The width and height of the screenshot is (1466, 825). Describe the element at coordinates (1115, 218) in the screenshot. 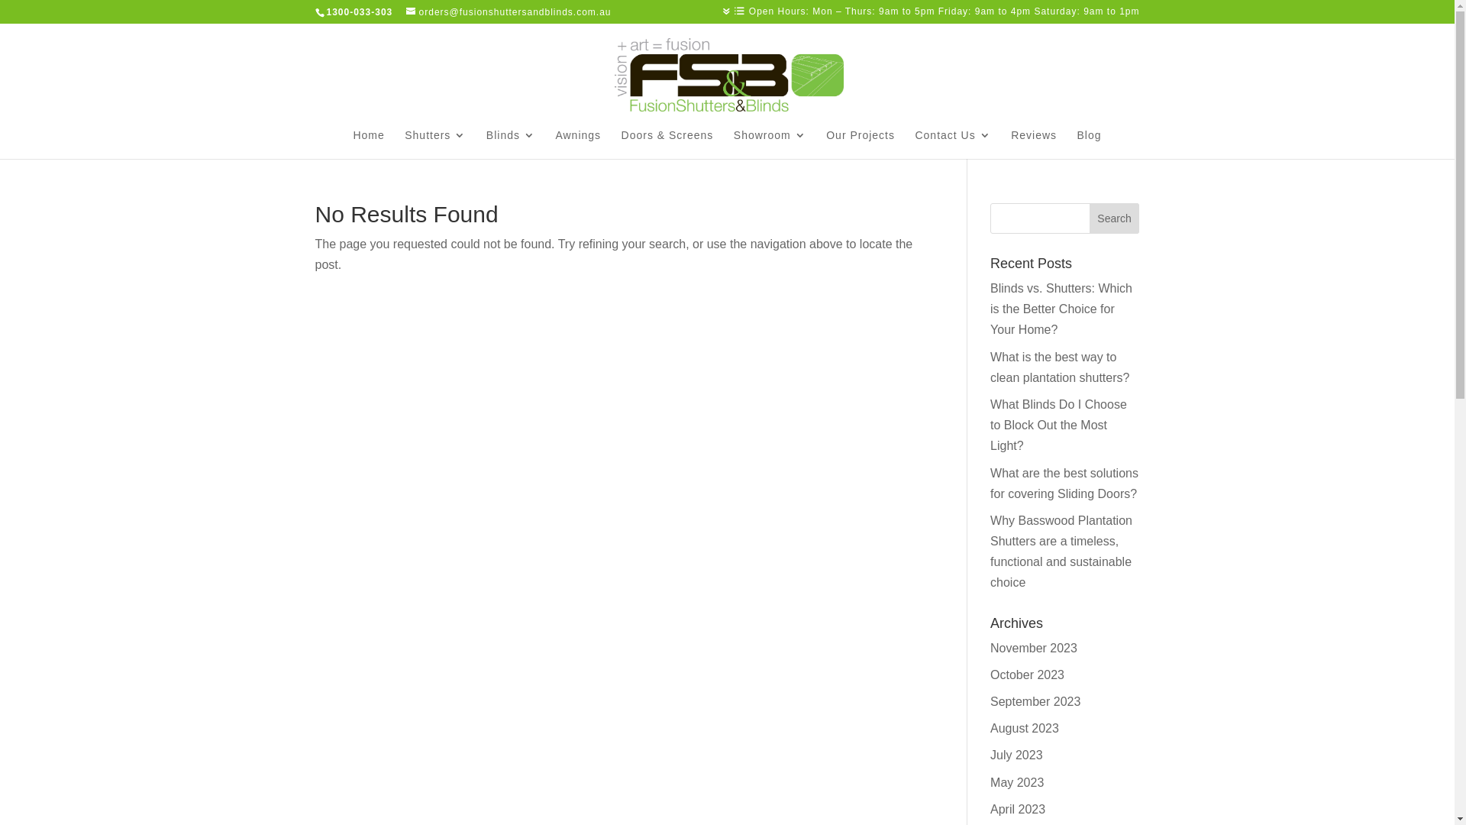

I see `Search` at that location.